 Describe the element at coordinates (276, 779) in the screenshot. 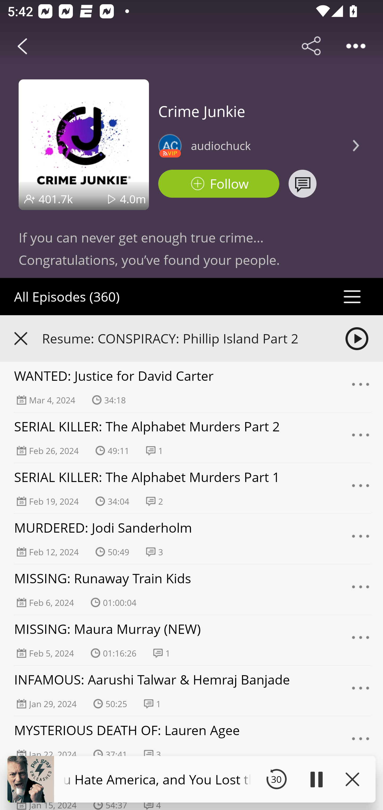

I see `30 Seek Backward` at that location.